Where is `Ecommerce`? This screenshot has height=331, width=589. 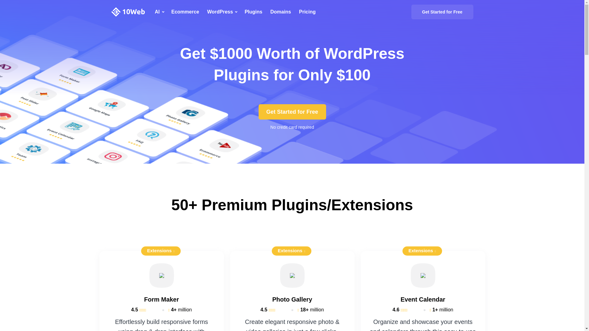 Ecommerce is located at coordinates (189, 12).